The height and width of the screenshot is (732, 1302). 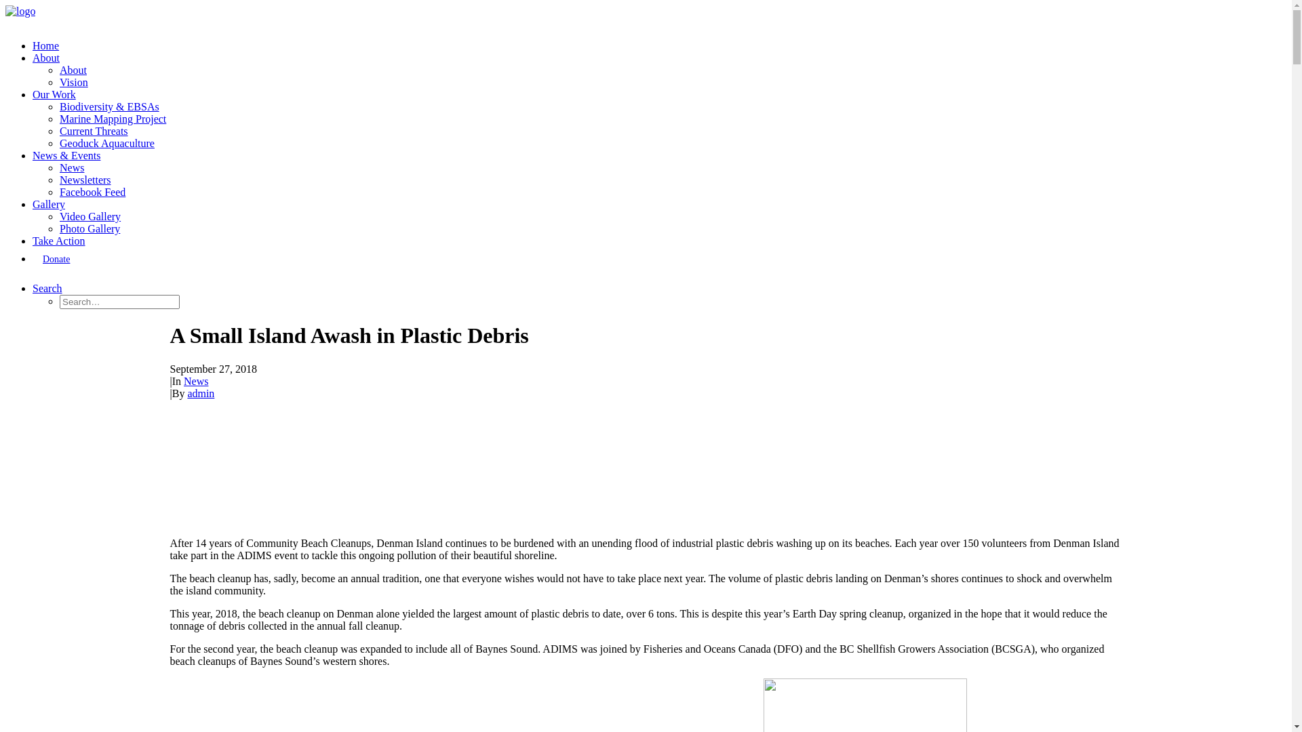 What do you see at coordinates (46, 58) in the screenshot?
I see `About` at bounding box center [46, 58].